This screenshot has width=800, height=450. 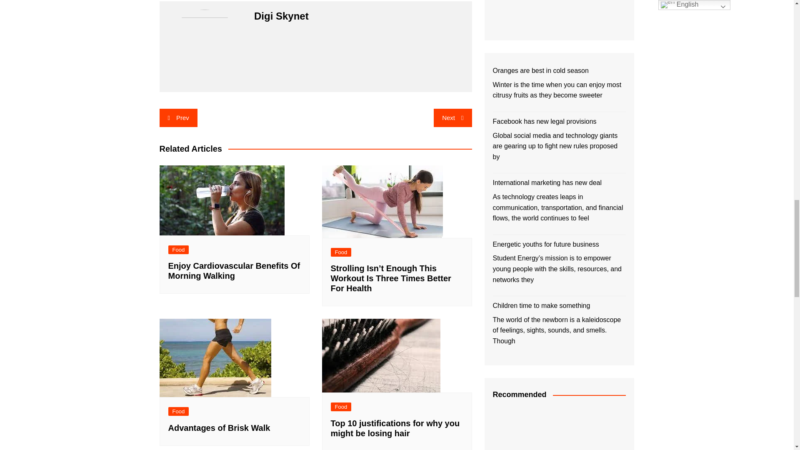 What do you see at coordinates (215, 357) in the screenshot?
I see `Advantages of Brisk Walk` at bounding box center [215, 357].